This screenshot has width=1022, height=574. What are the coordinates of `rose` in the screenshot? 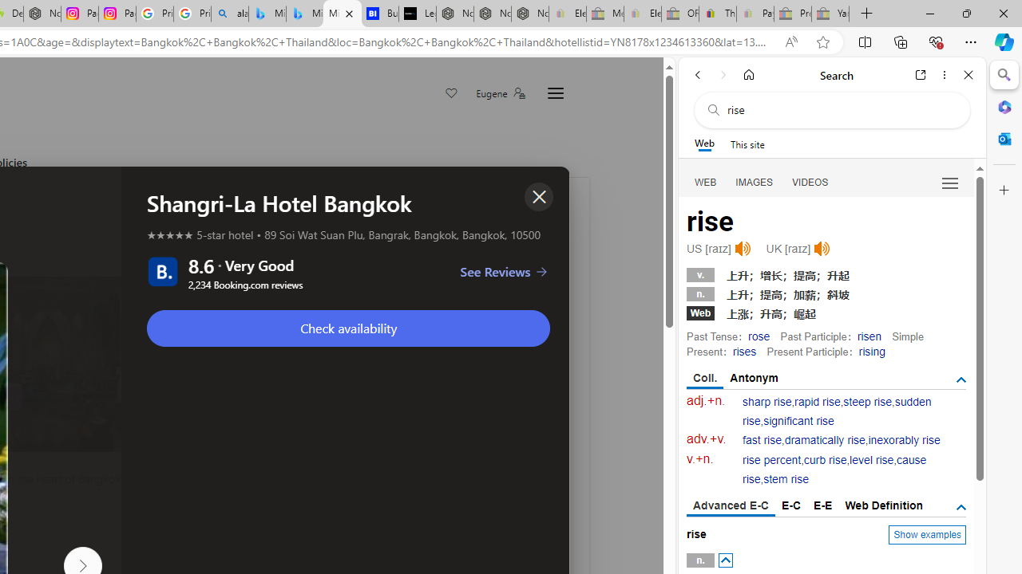 It's located at (759, 336).